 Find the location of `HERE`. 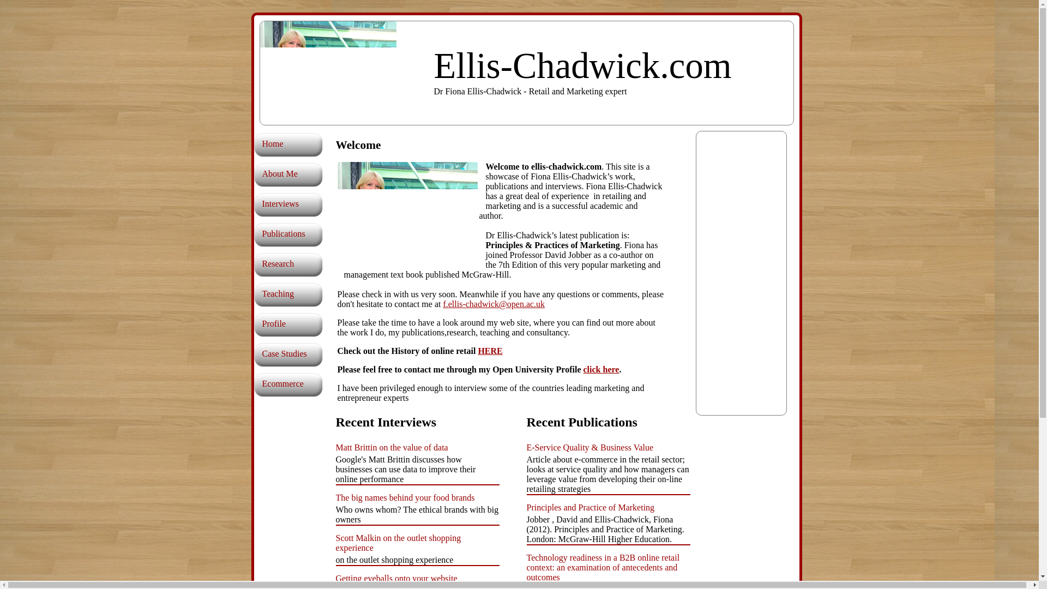

HERE is located at coordinates (490, 351).